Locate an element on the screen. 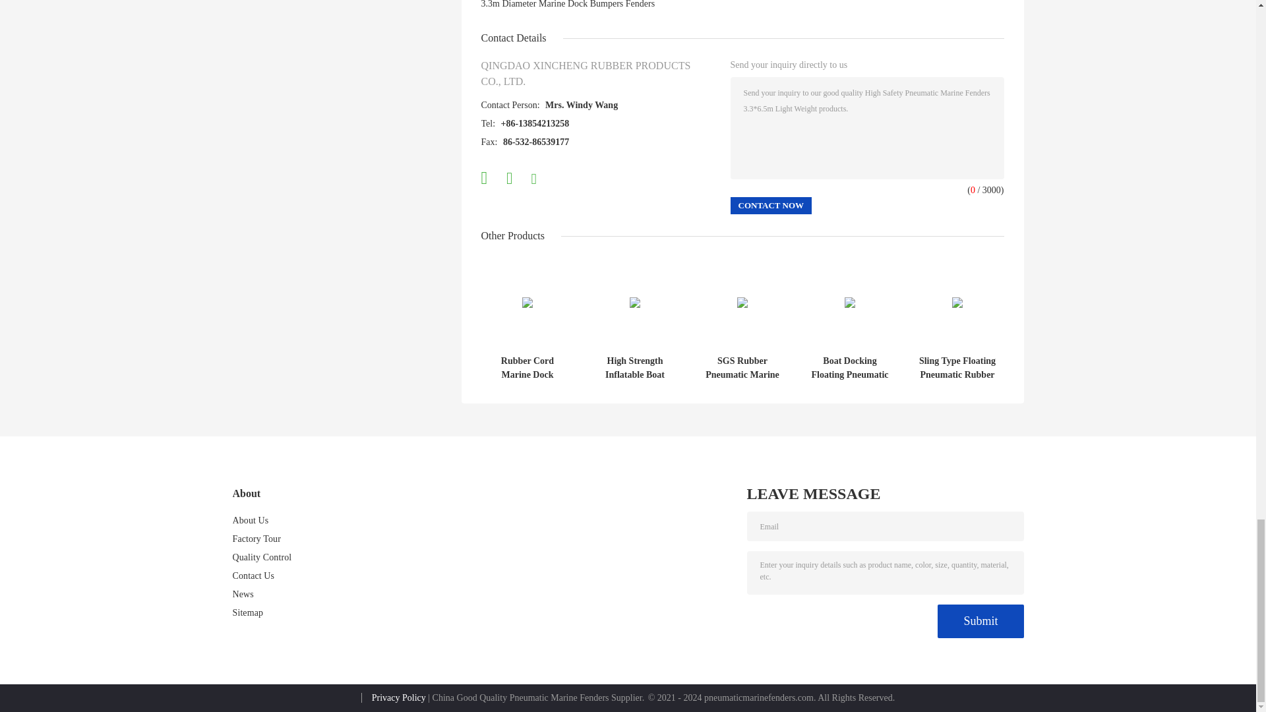  Contact Now is located at coordinates (771, 206).